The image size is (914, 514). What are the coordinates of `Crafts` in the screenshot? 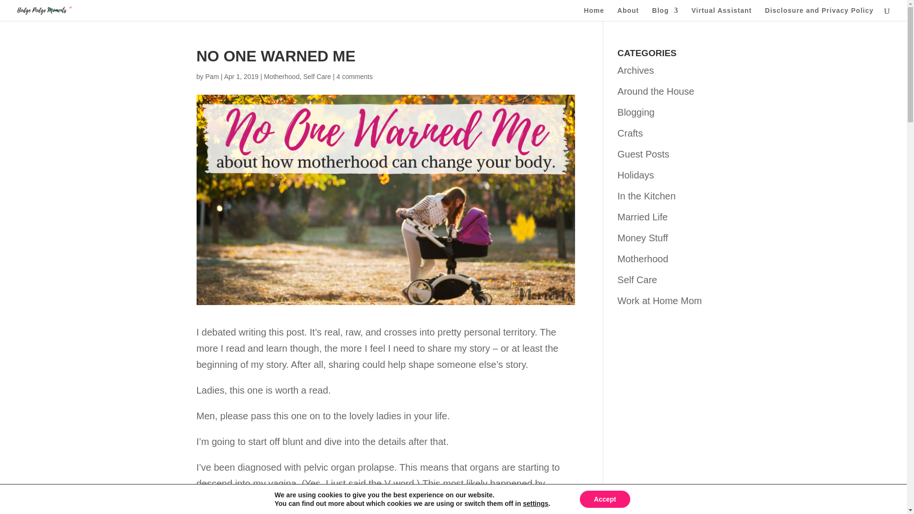 It's located at (630, 133).